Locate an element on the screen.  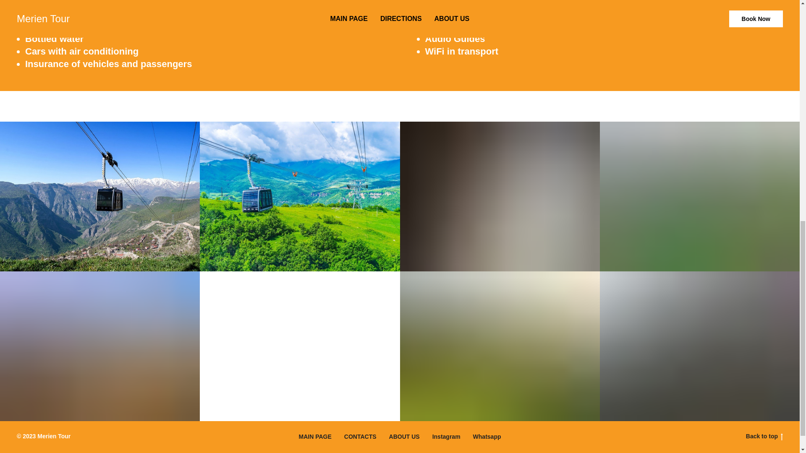
Back to top is located at coordinates (764, 436).